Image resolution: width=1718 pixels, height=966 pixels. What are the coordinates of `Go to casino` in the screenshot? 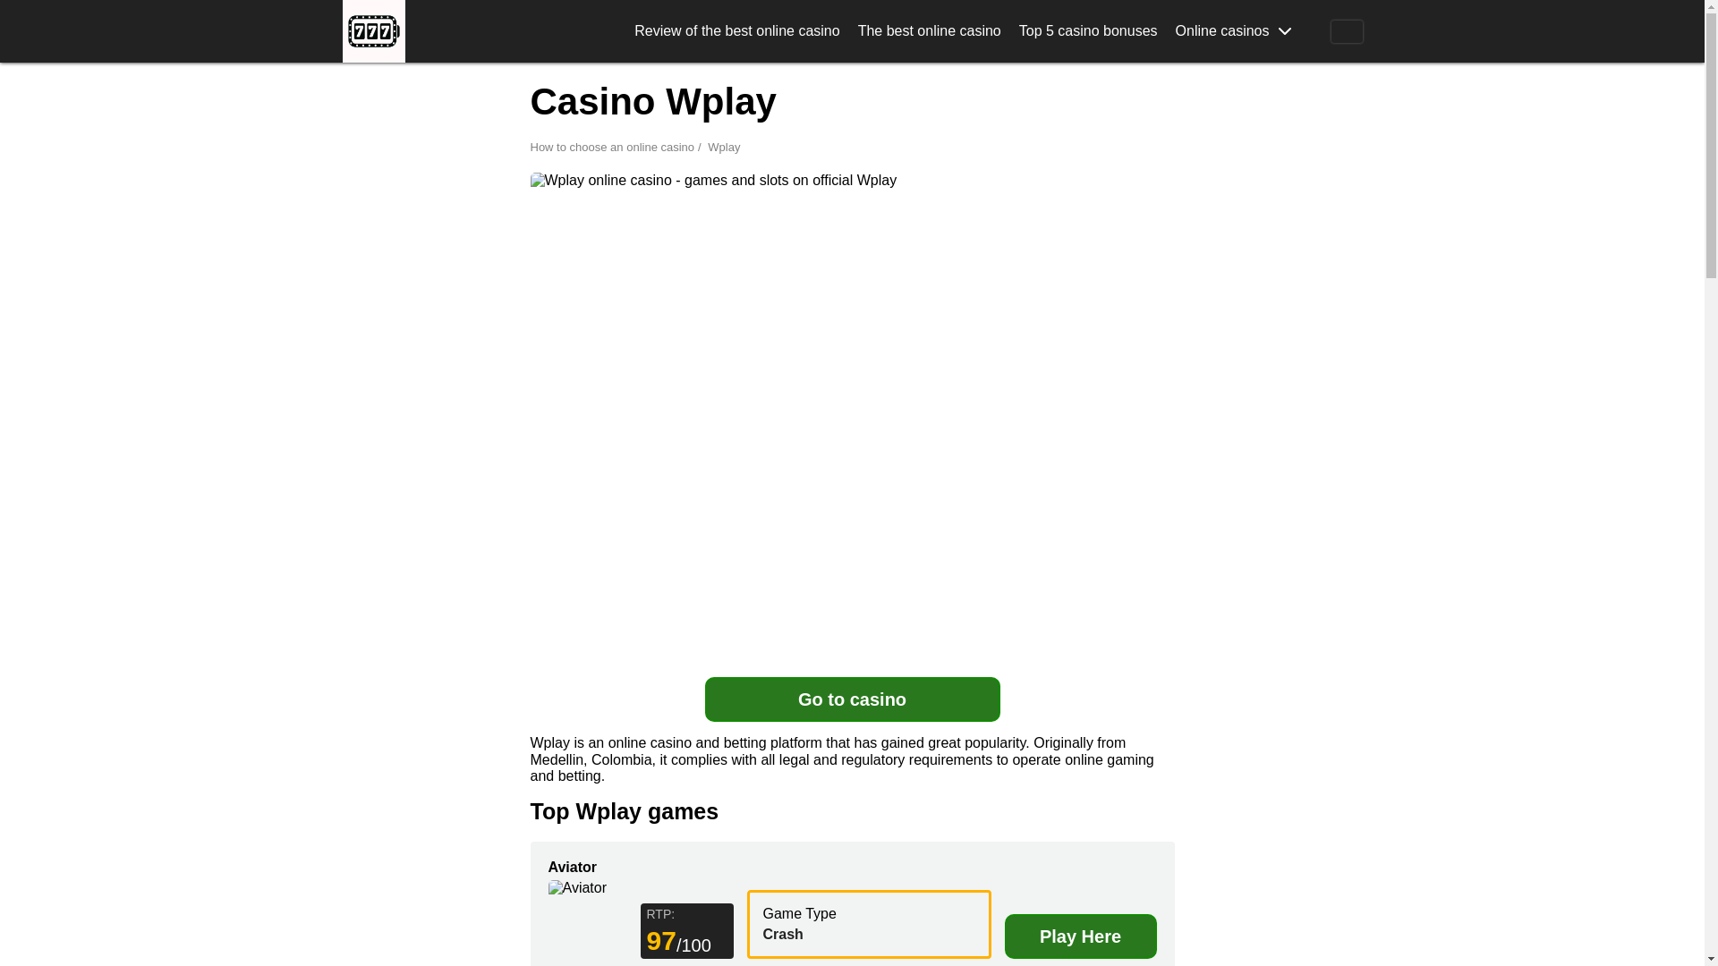 It's located at (852, 699).